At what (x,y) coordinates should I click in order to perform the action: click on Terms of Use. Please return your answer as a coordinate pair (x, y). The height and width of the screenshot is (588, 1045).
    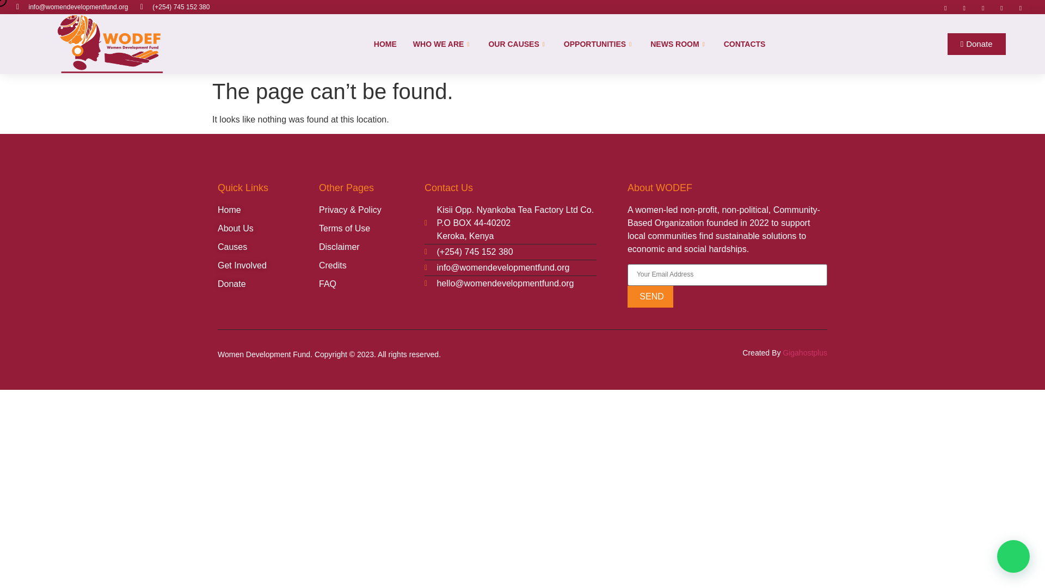
    Looking at the image, I should click on (371, 229).